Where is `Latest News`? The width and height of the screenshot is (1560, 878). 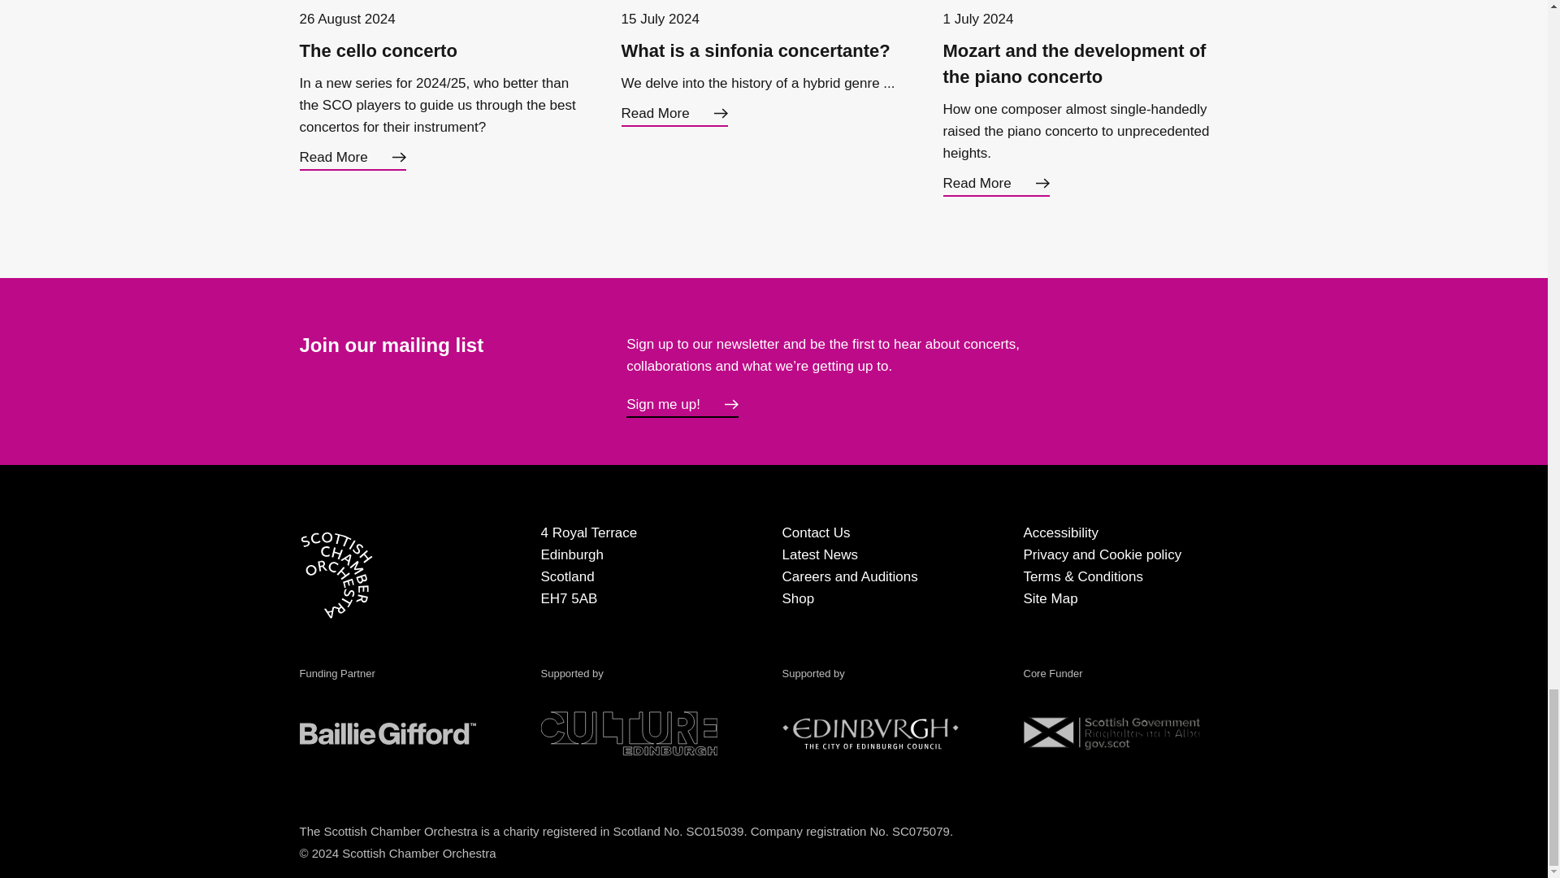
Latest News is located at coordinates (819, 554).